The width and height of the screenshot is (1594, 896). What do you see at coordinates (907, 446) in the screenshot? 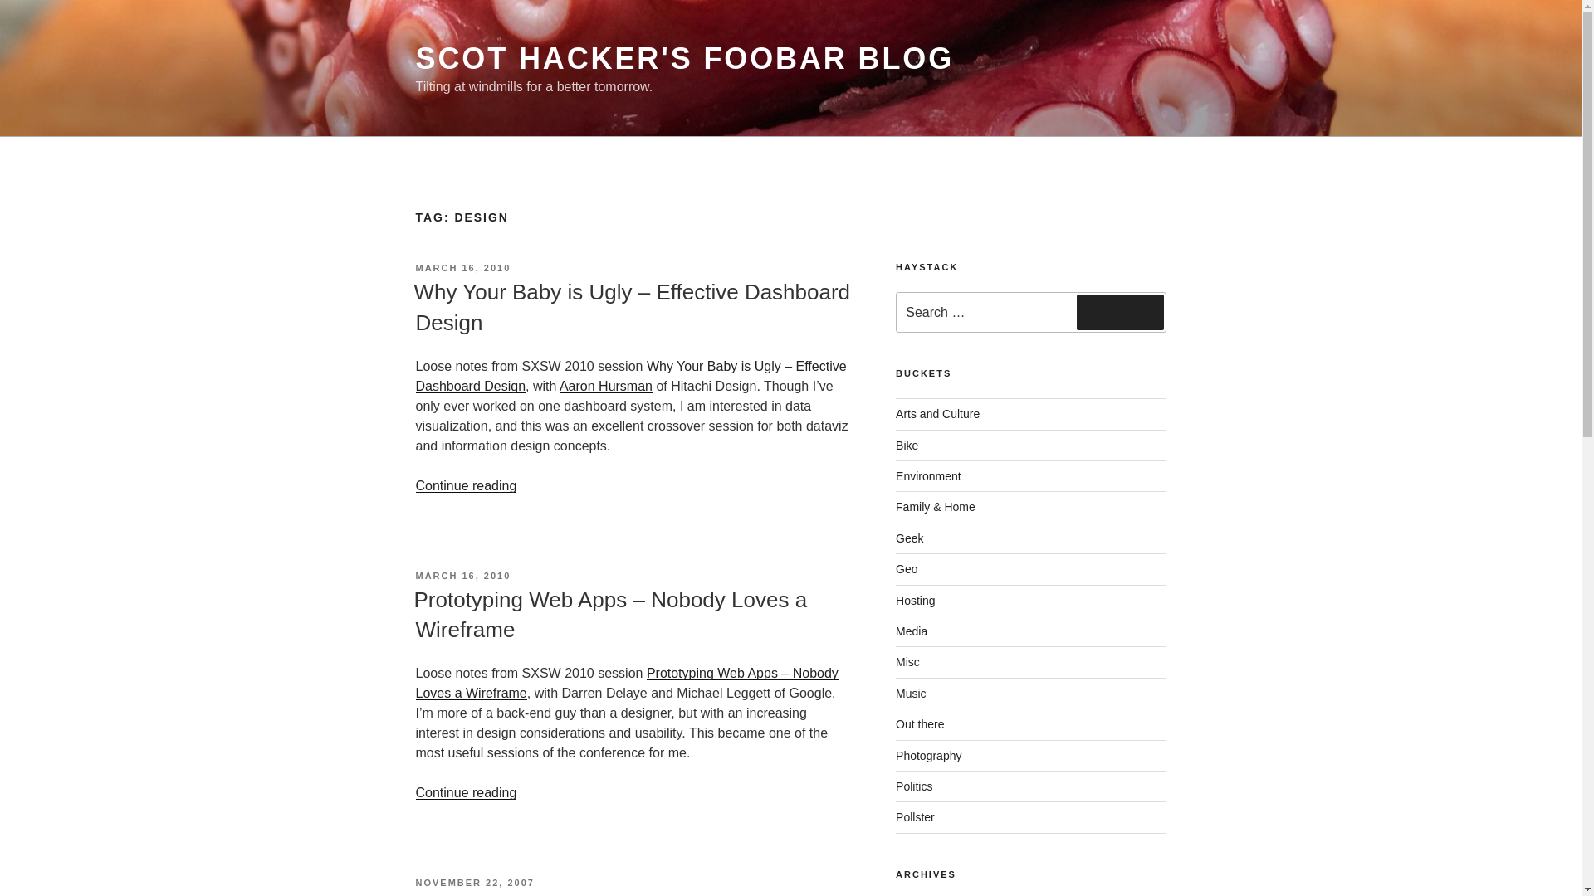
I see `Bike` at bounding box center [907, 446].